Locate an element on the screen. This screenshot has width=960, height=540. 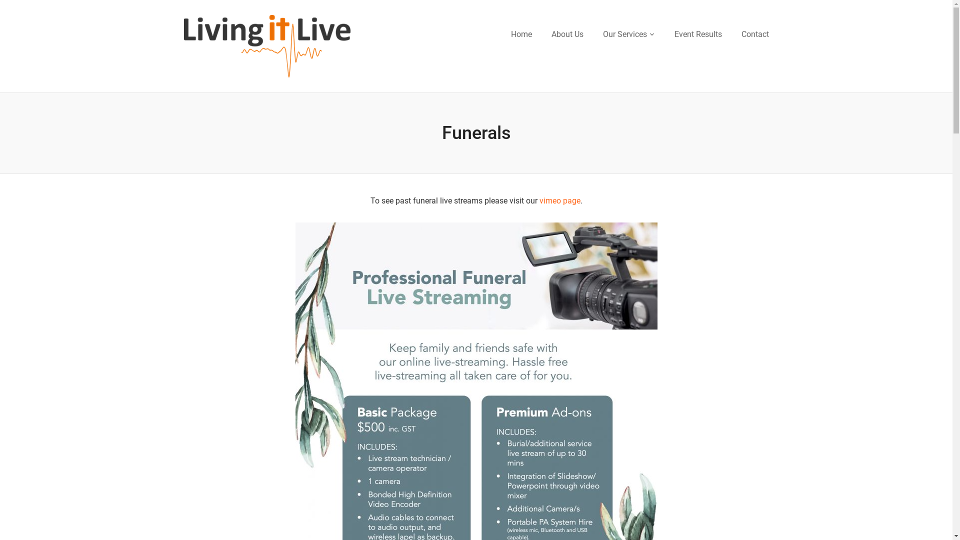
Event Results is located at coordinates (698, 35).